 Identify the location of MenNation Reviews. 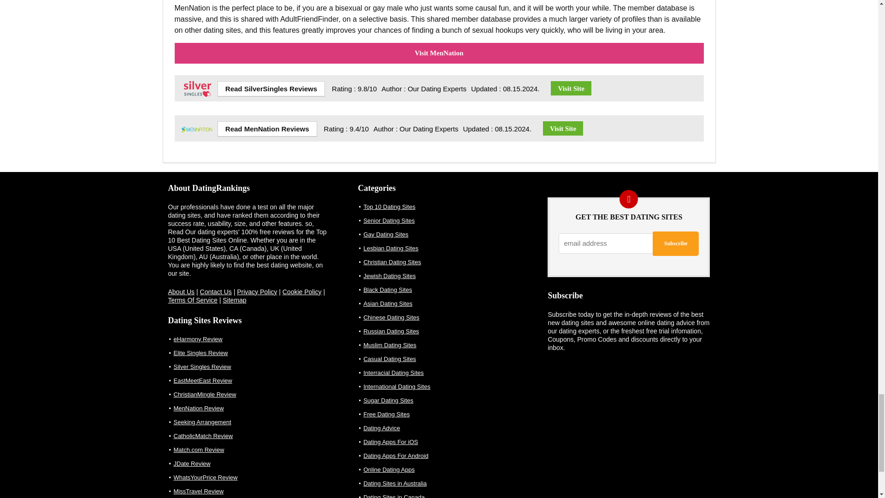
(197, 121).